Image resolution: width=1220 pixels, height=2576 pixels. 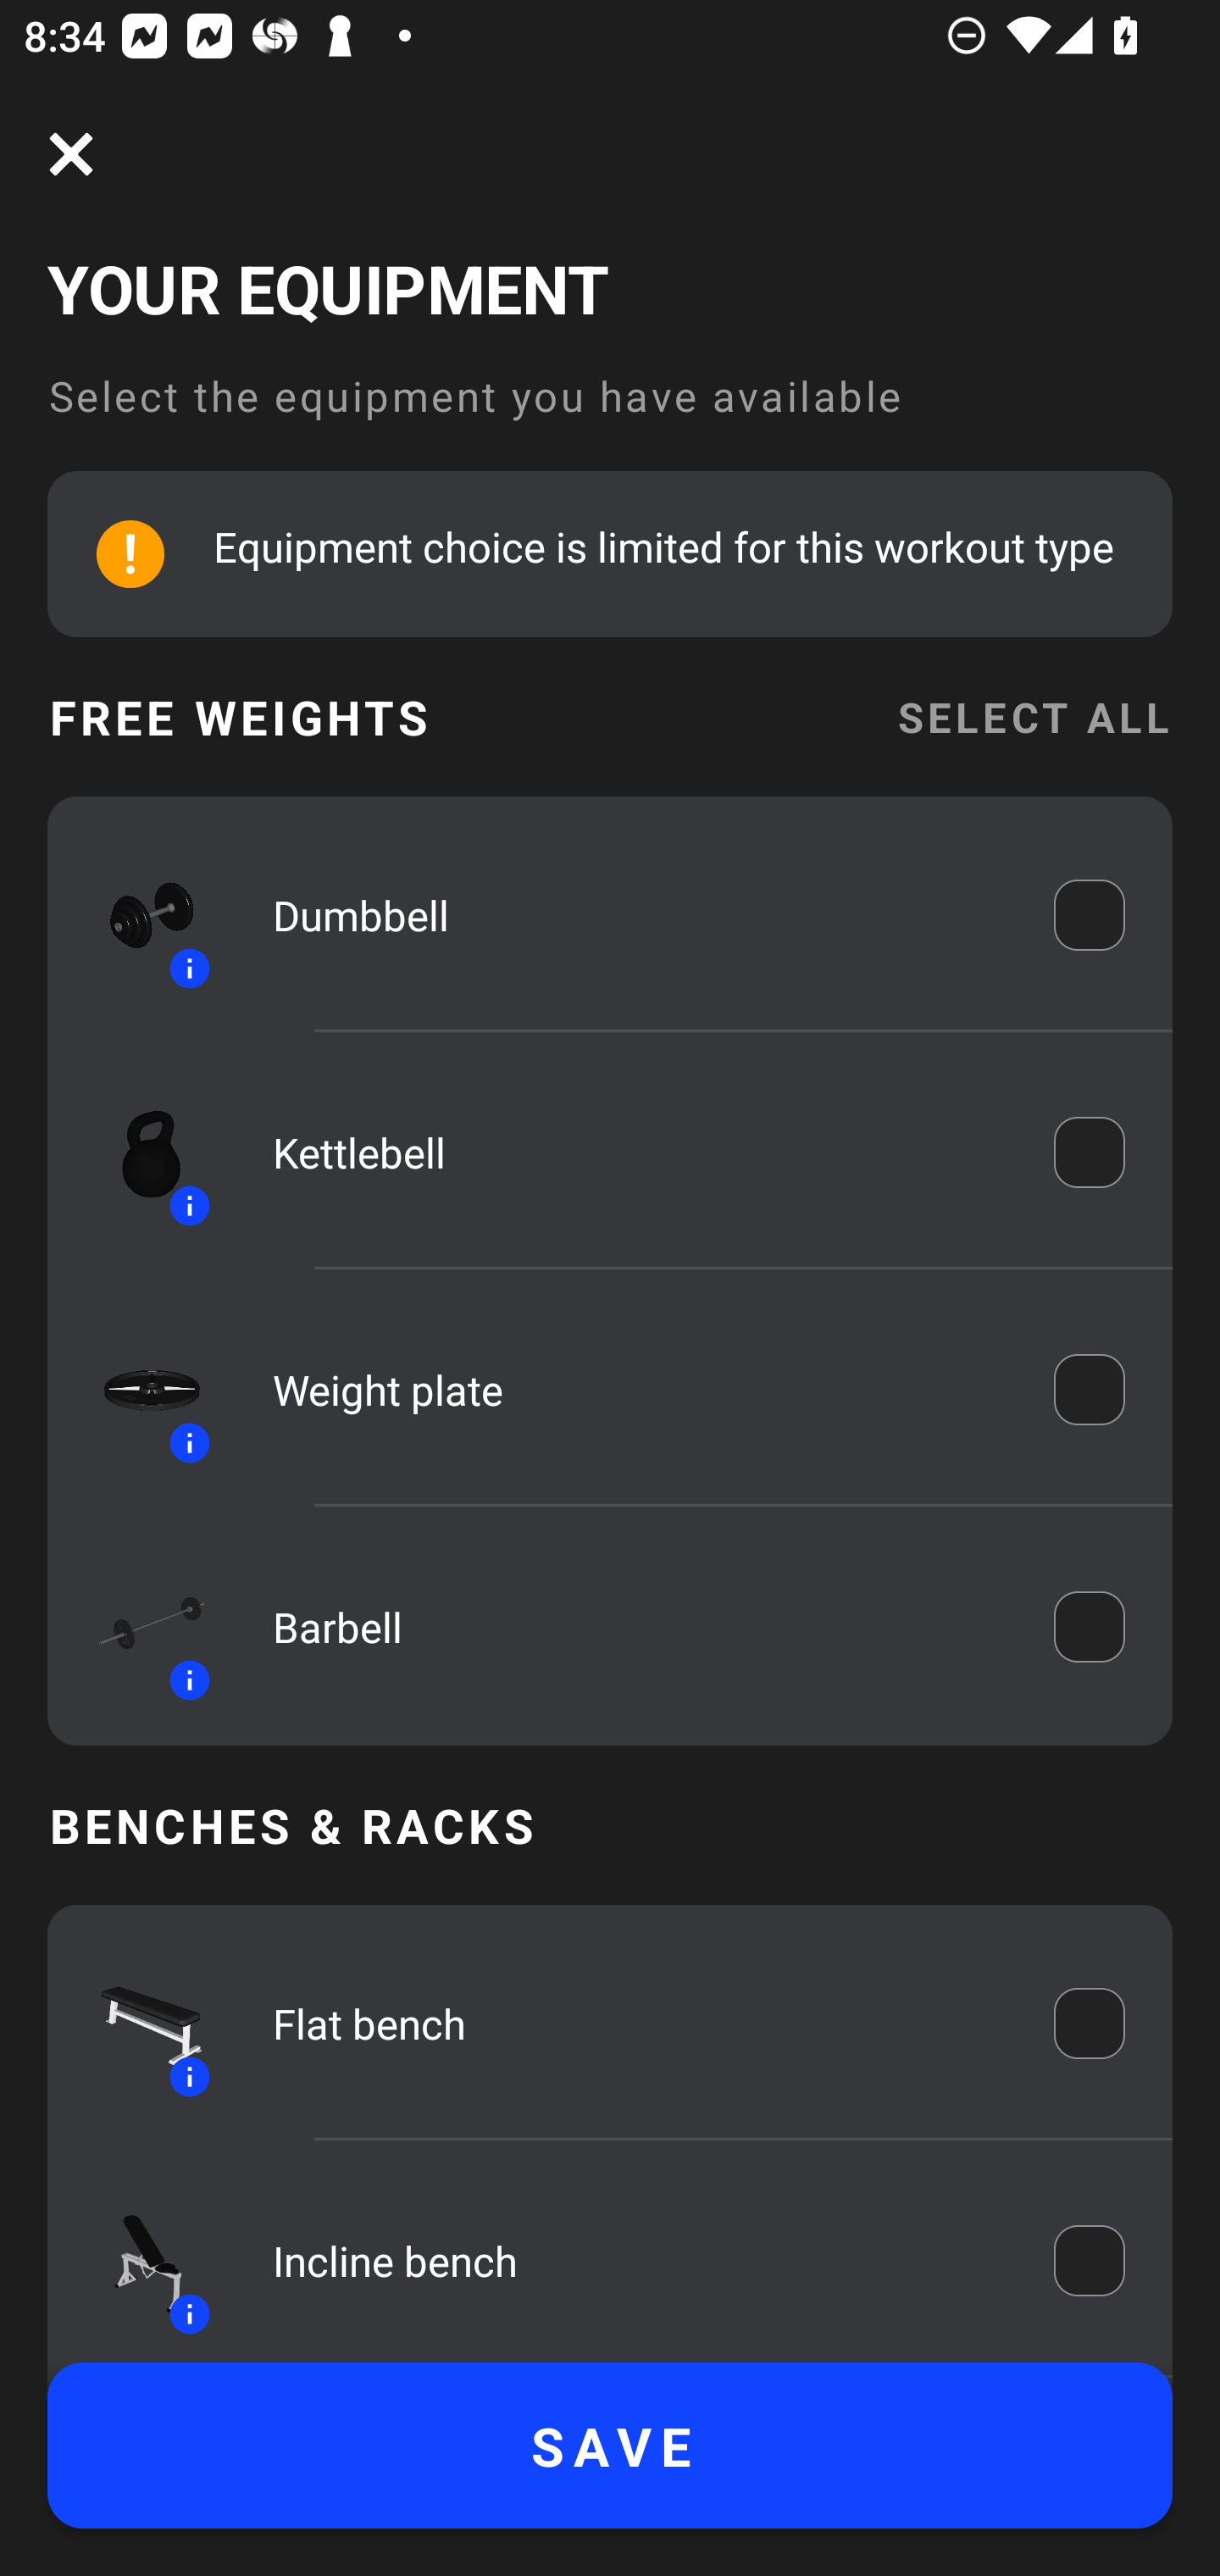 I want to click on Equipment icon Information icon, so click(x=136, y=1626).